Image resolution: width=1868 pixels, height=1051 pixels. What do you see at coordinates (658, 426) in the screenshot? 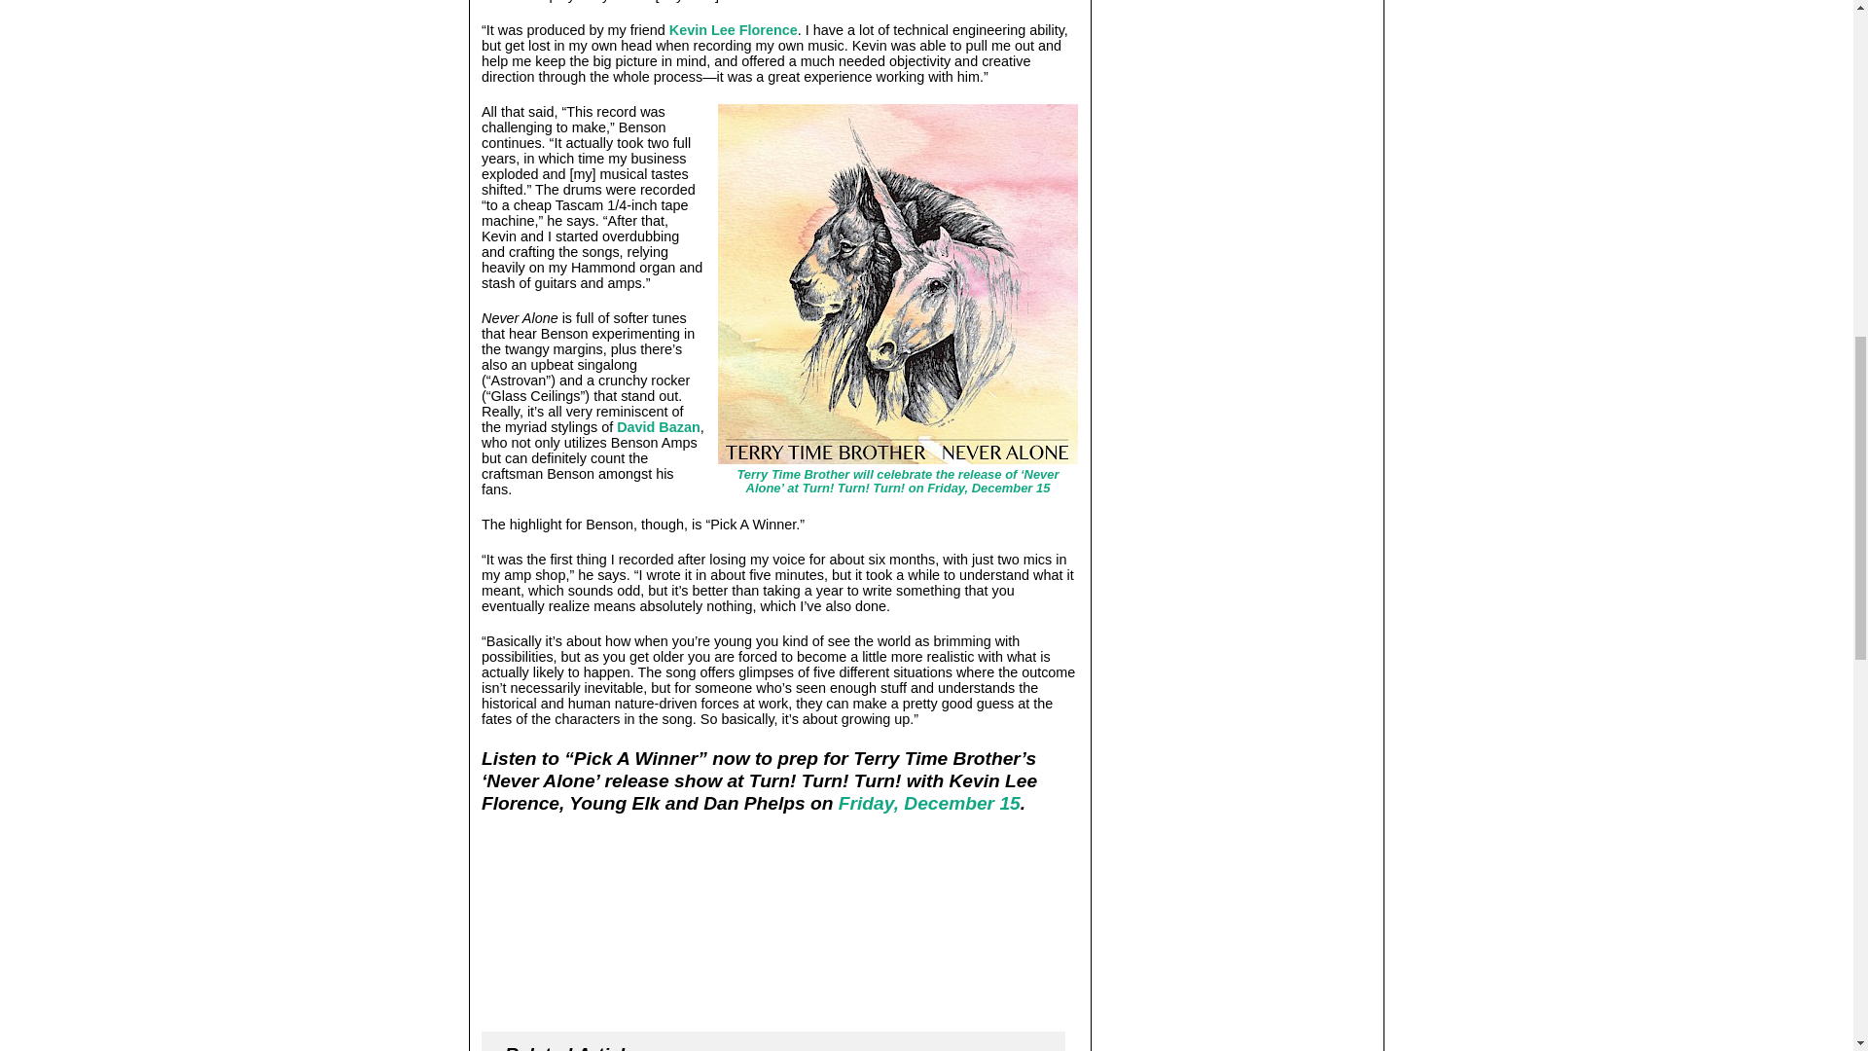
I see `David Bazan` at bounding box center [658, 426].